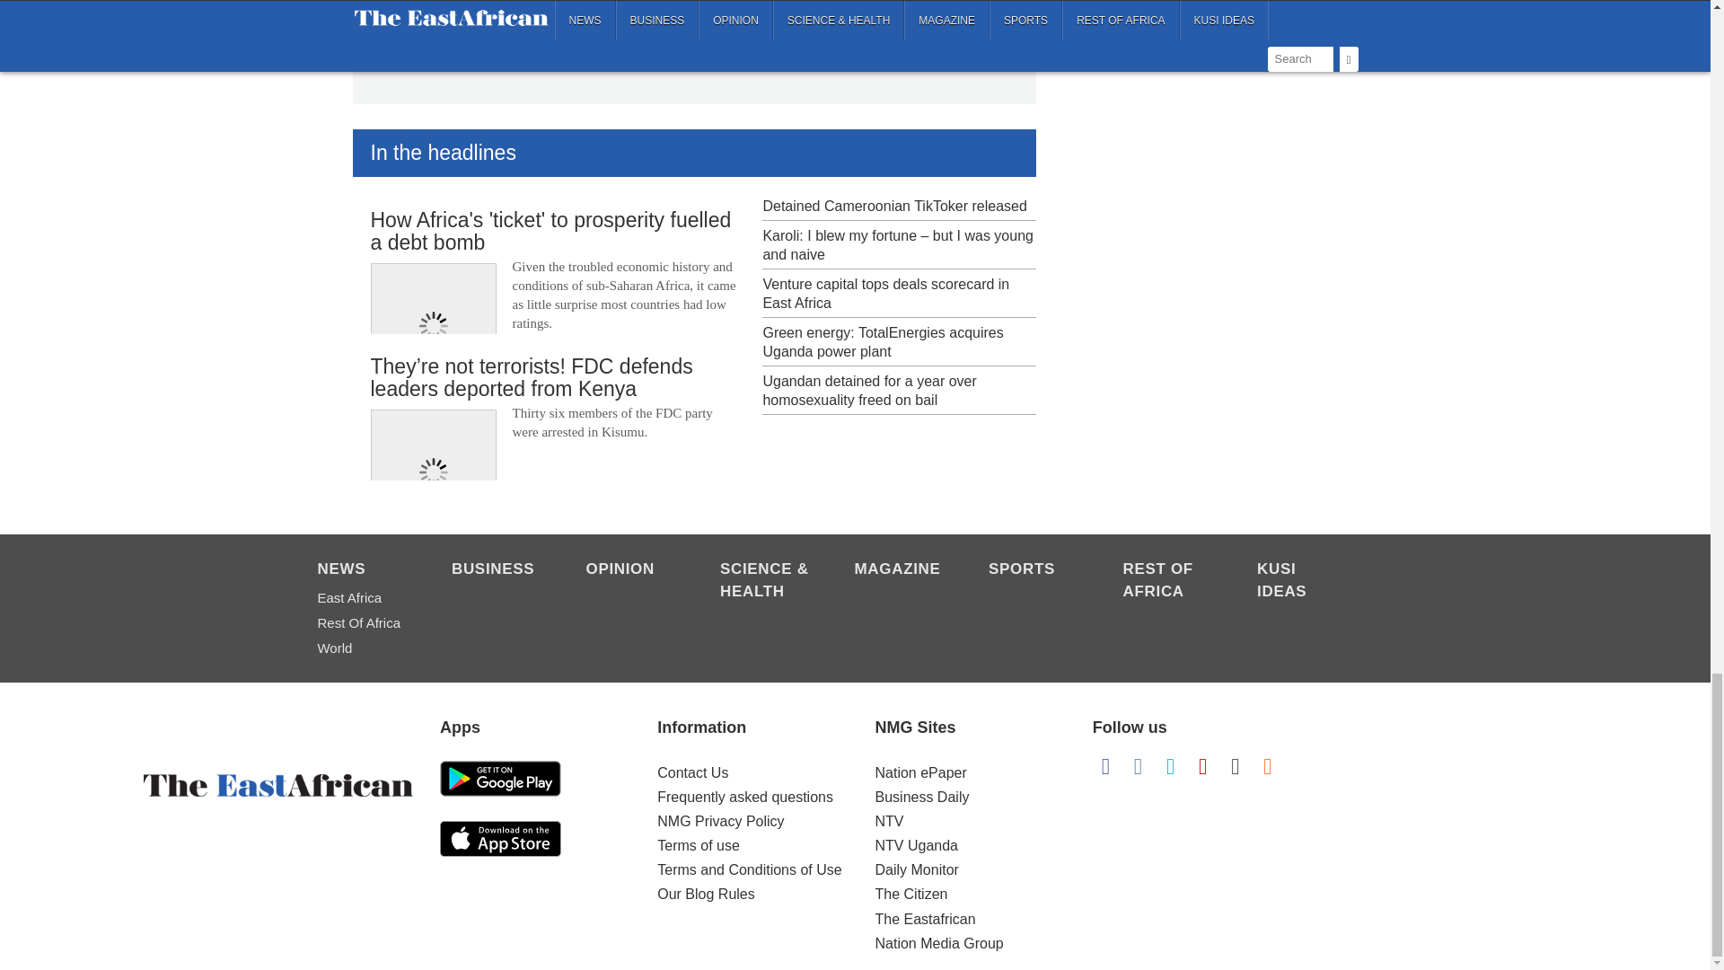 Image resolution: width=1724 pixels, height=970 pixels. I want to click on Magazine, so click(901, 570).